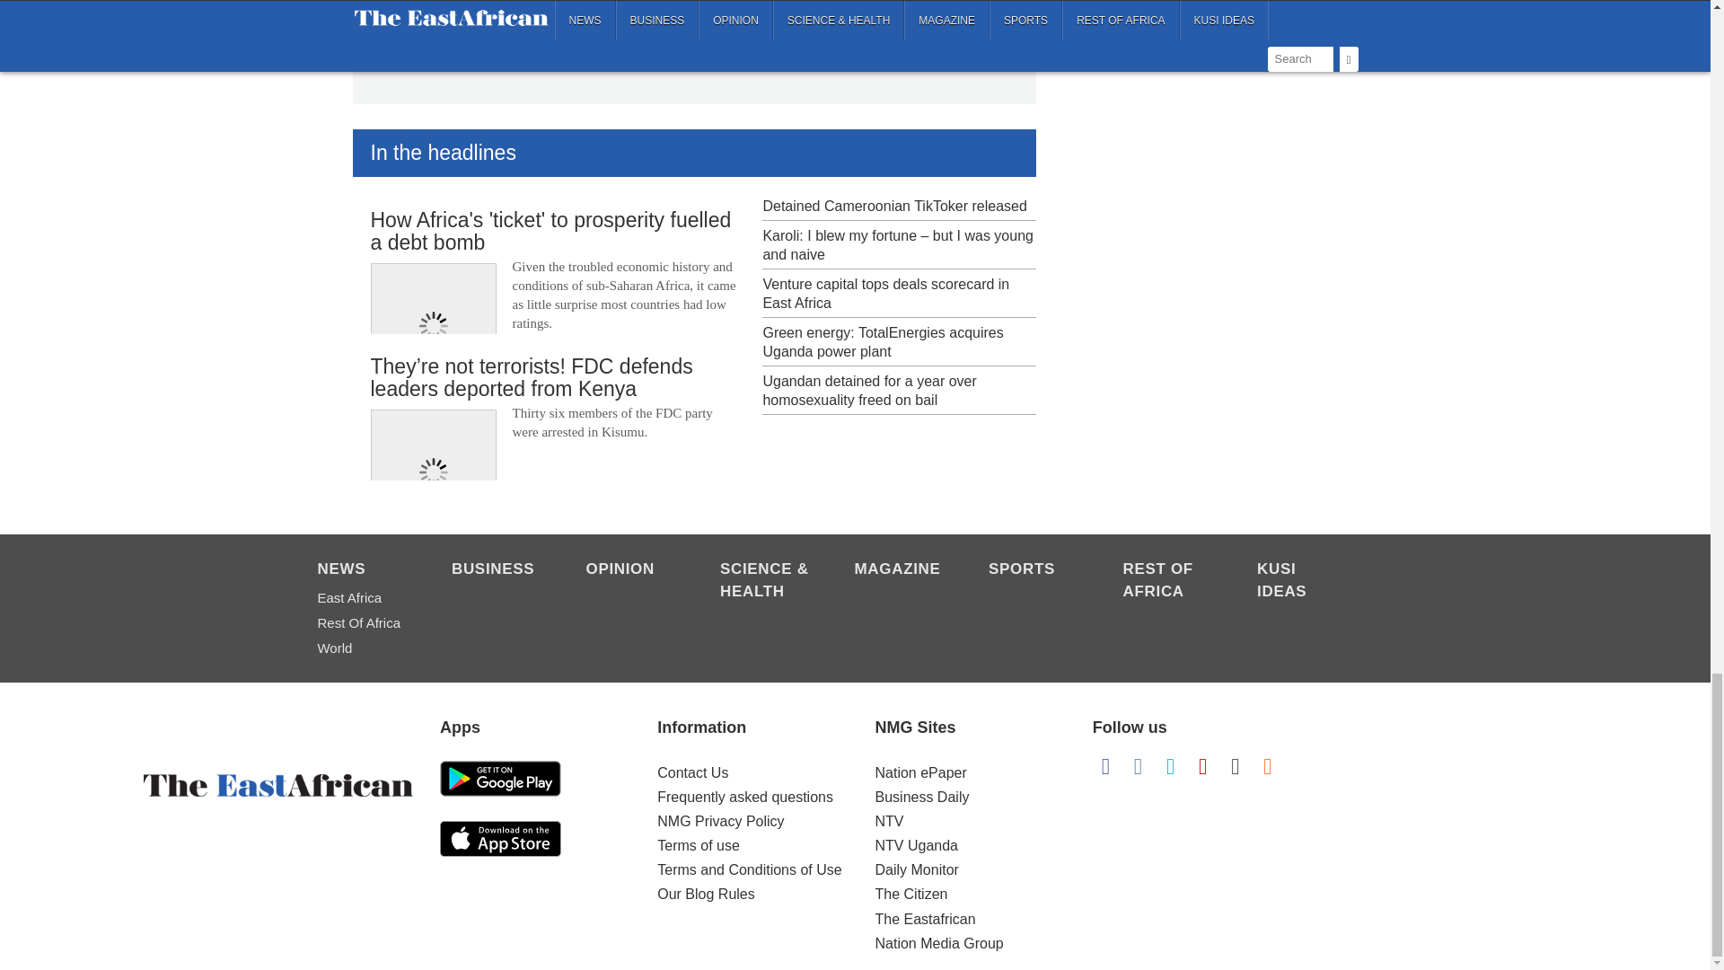 Image resolution: width=1724 pixels, height=970 pixels. I want to click on Magazine, so click(901, 570).